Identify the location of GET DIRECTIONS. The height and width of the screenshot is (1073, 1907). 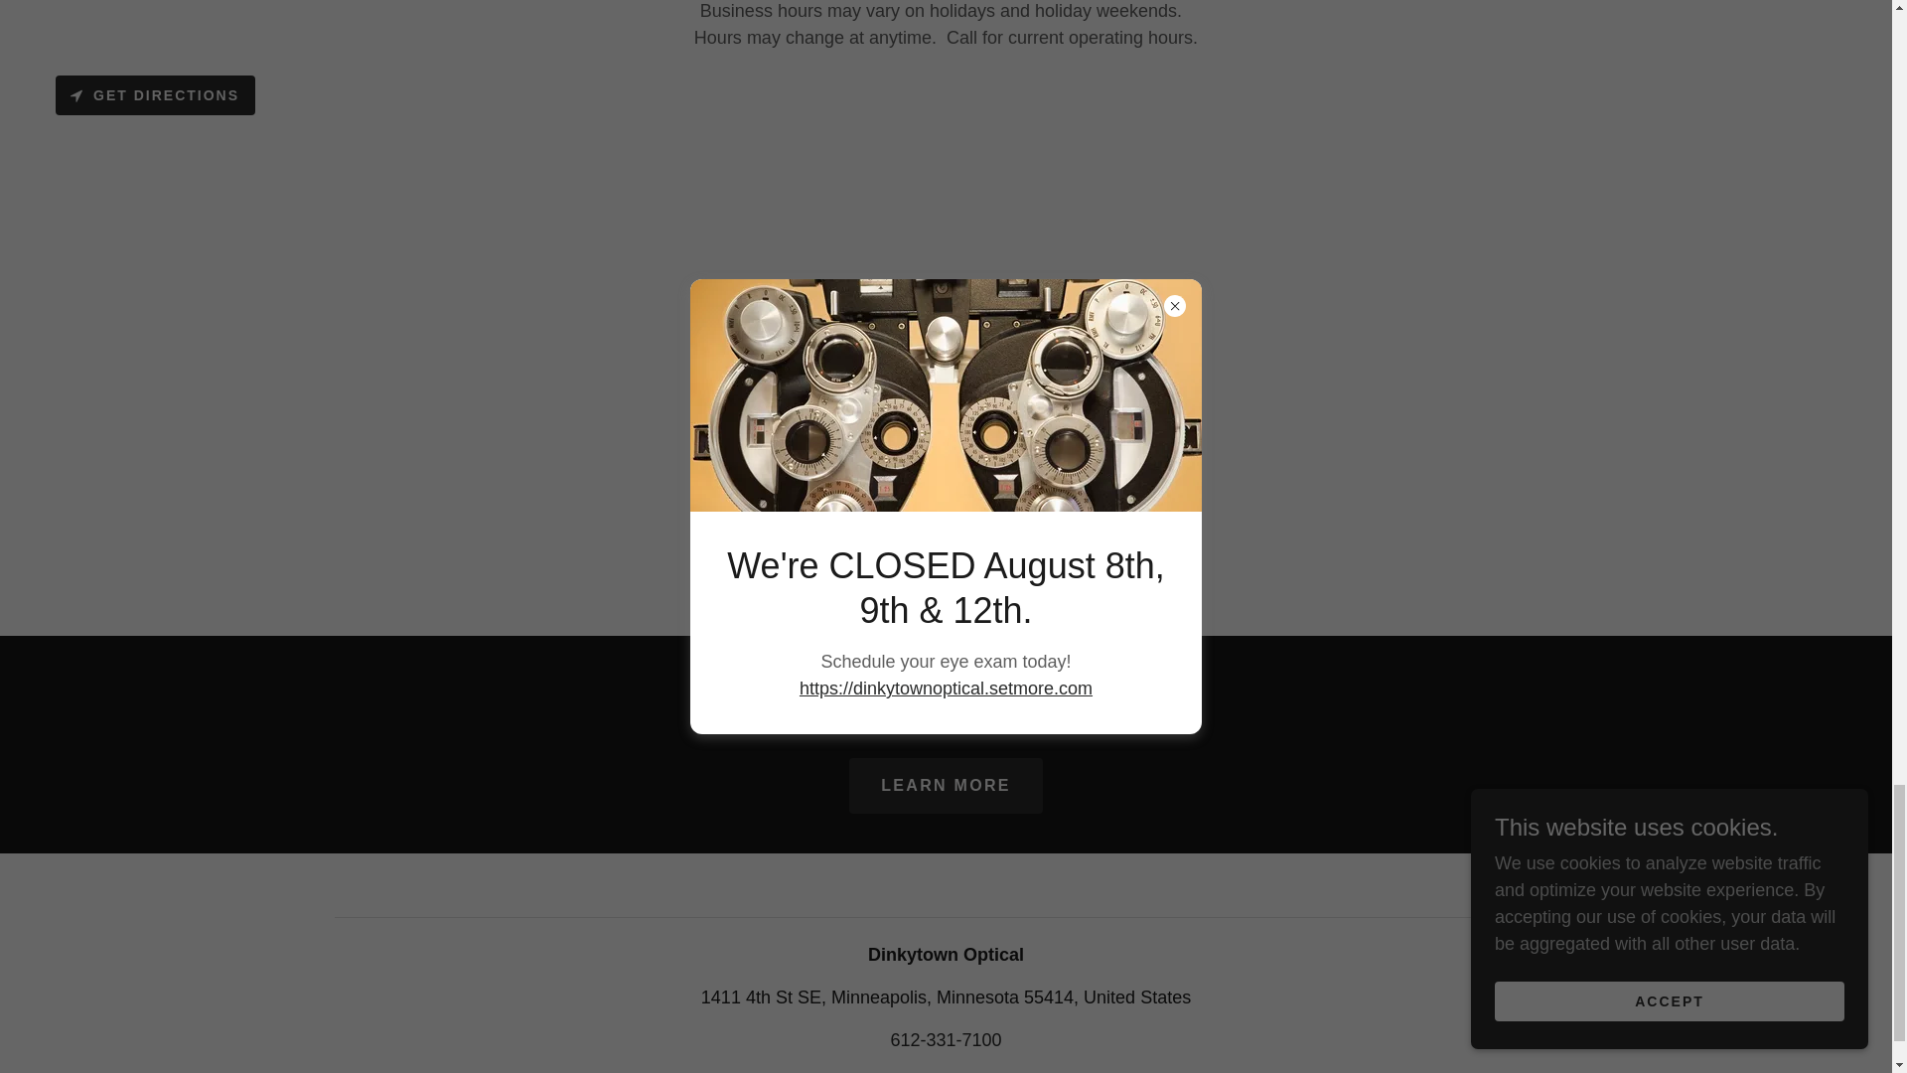
(155, 94).